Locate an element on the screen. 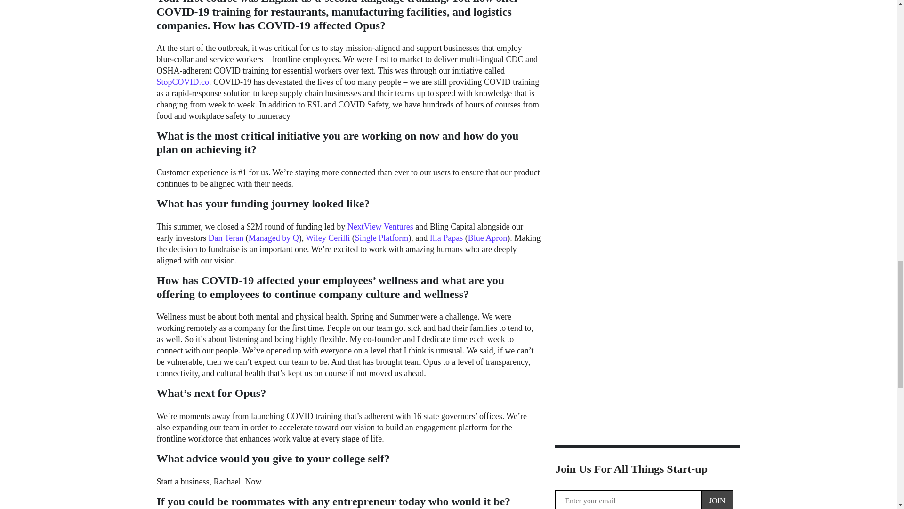  NextView Ventures is located at coordinates (380, 226).